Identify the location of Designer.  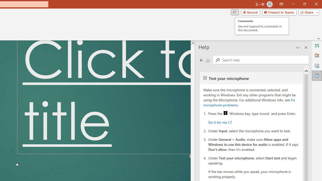
(298, 47).